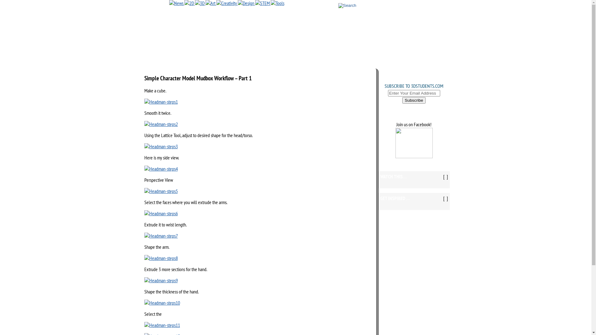 The height and width of the screenshot is (335, 596). What do you see at coordinates (414, 100) in the screenshot?
I see `Subscribe` at bounding box center [414, 100].